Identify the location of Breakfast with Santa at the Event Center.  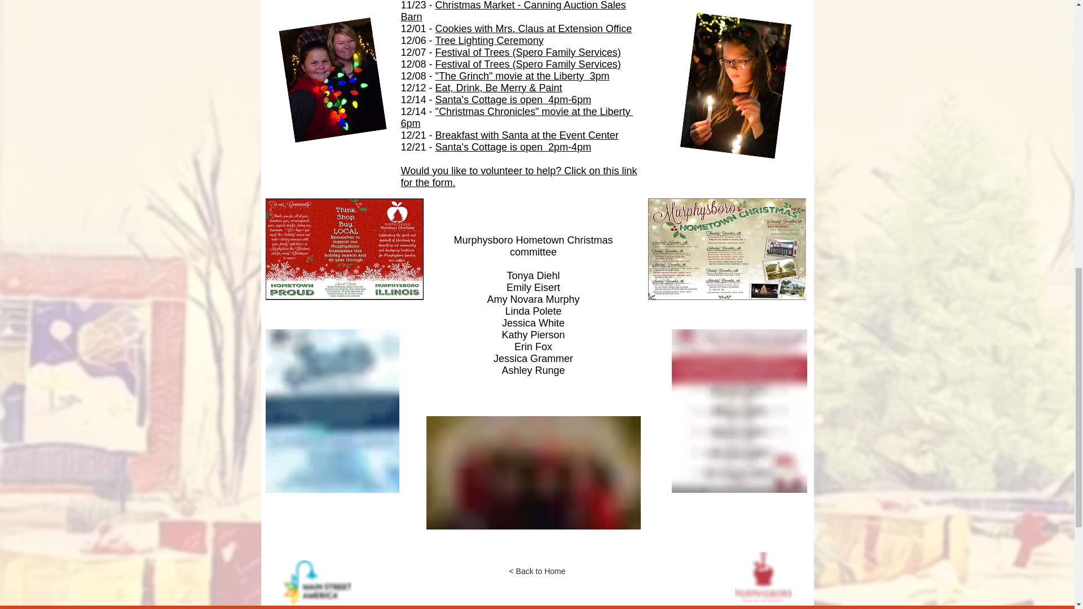
(527, 135).